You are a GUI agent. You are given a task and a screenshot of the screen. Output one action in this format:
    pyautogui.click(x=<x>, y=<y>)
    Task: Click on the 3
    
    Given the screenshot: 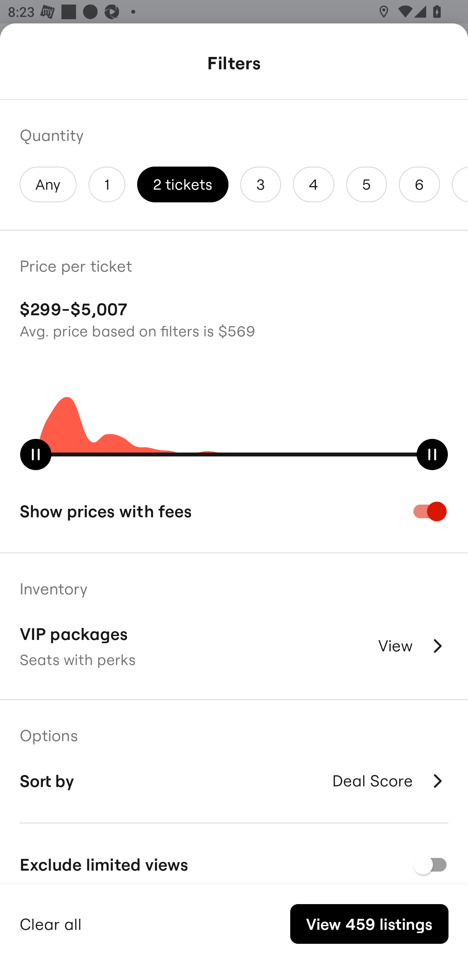 What is the action you would take?
    pyautogui.click(x=261, y=184)
    